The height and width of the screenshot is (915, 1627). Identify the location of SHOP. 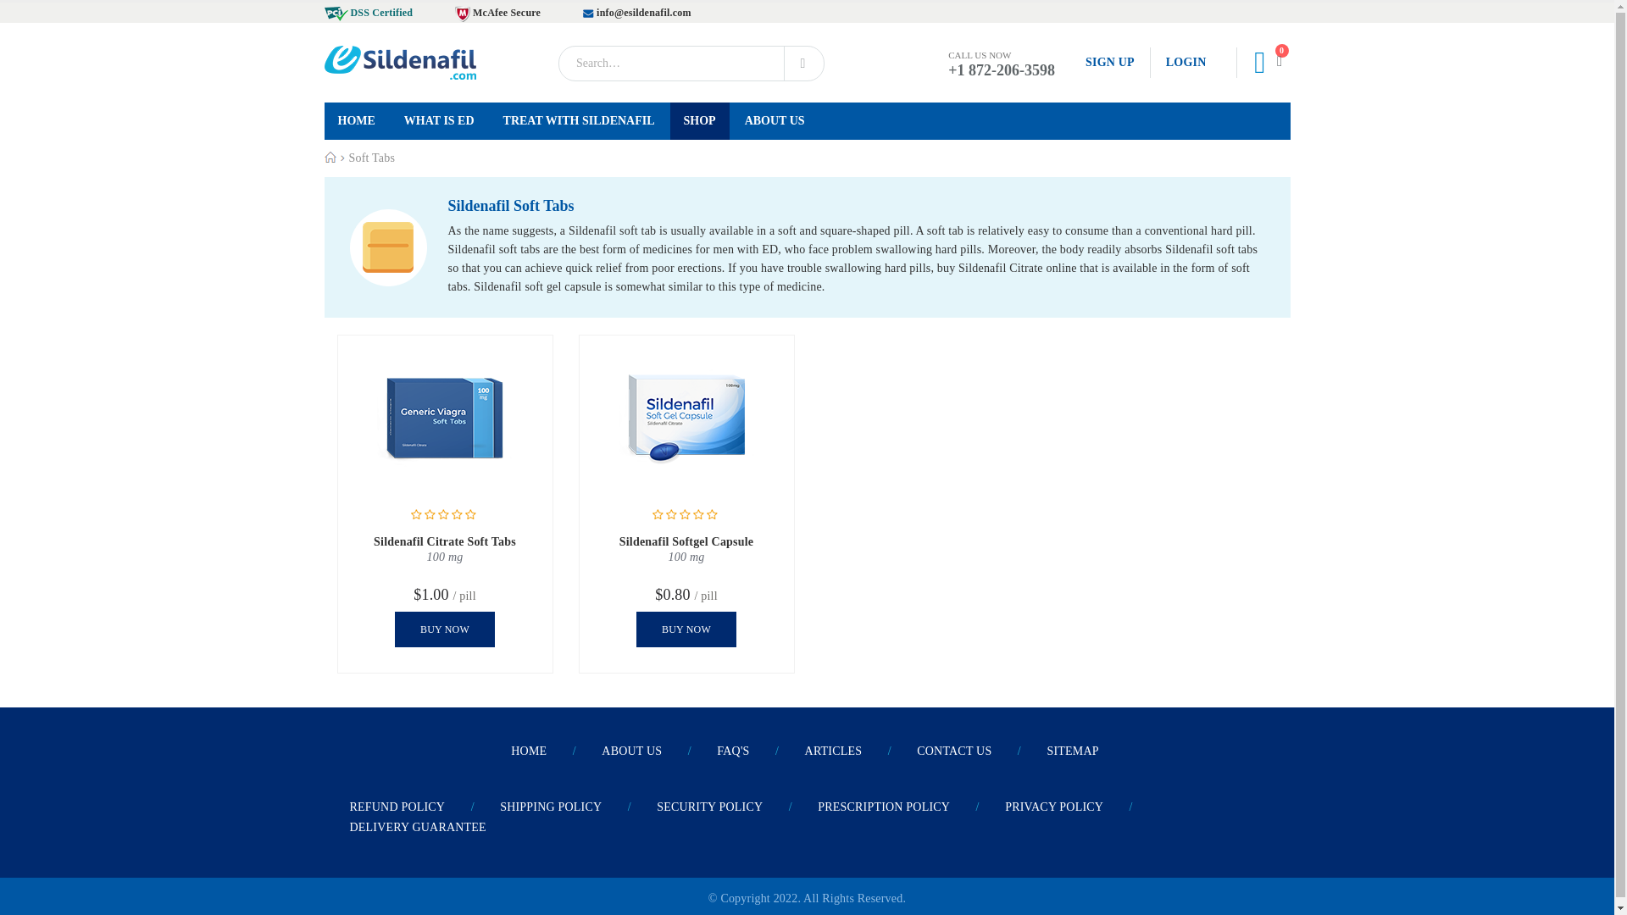
(700, 120).